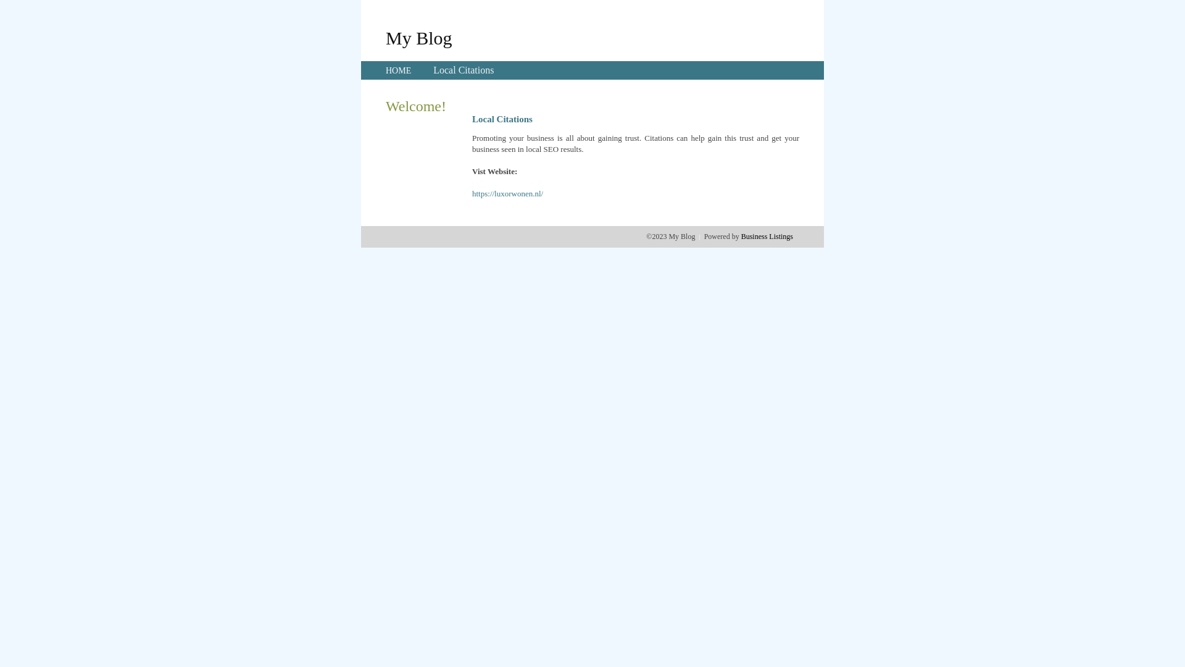 The image size is (1185, 667). Describe the element at coordinates (767, 237) in the screenshot. I see `Business Listings` at that location.